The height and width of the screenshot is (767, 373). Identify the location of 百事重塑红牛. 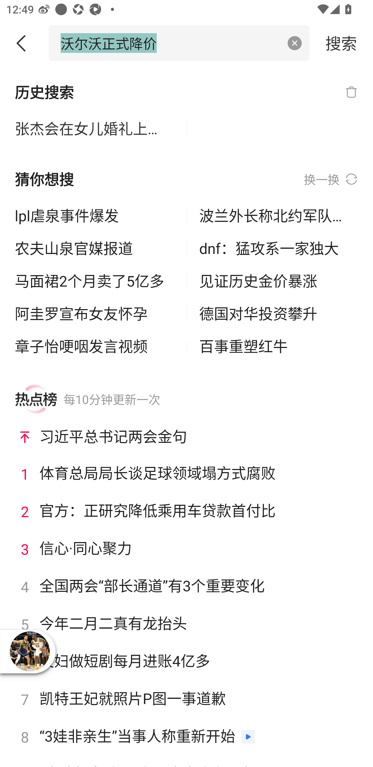
(278, 346).